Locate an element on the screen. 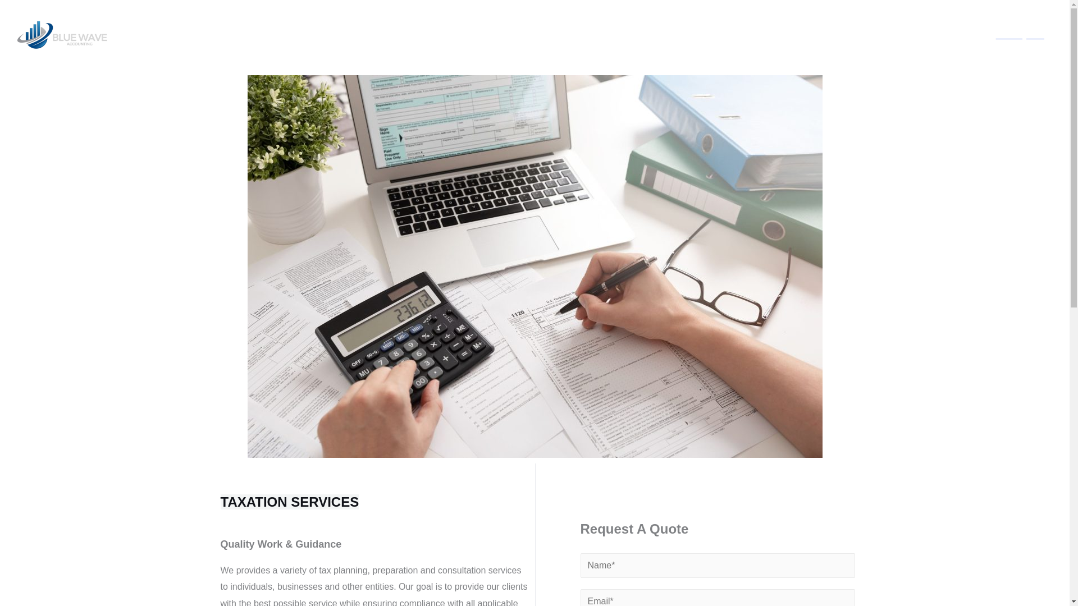  About is located at coordinates (795, 35).